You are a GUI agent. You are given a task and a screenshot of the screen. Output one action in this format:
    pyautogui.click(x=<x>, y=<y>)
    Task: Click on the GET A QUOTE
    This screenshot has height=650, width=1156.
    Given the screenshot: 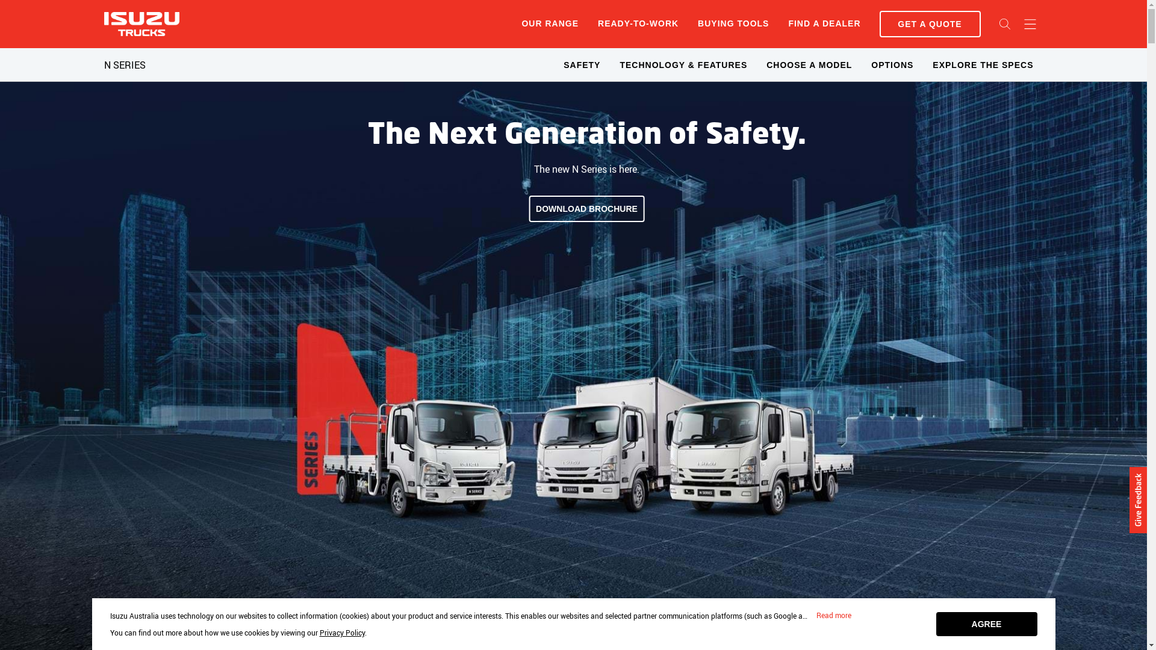 What is the action you would take?
    pyautogui.click(x=930, y=24)
    